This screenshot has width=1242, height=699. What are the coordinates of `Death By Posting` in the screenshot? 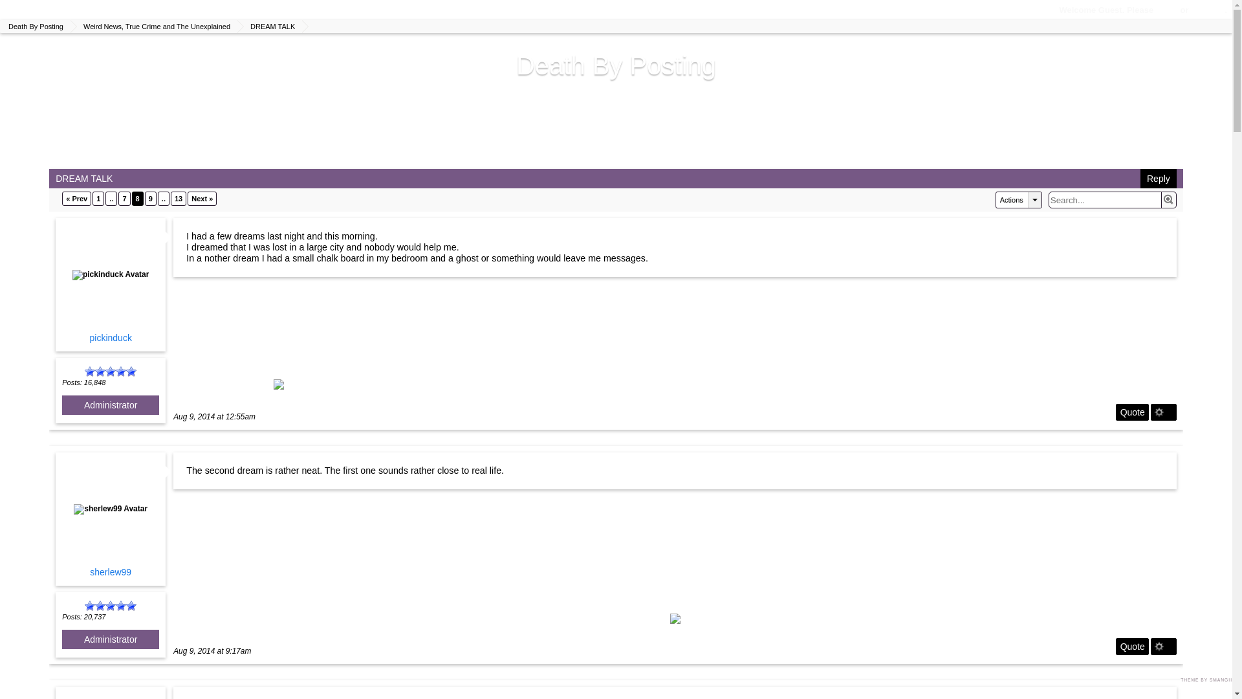 It's located at (35, 26).